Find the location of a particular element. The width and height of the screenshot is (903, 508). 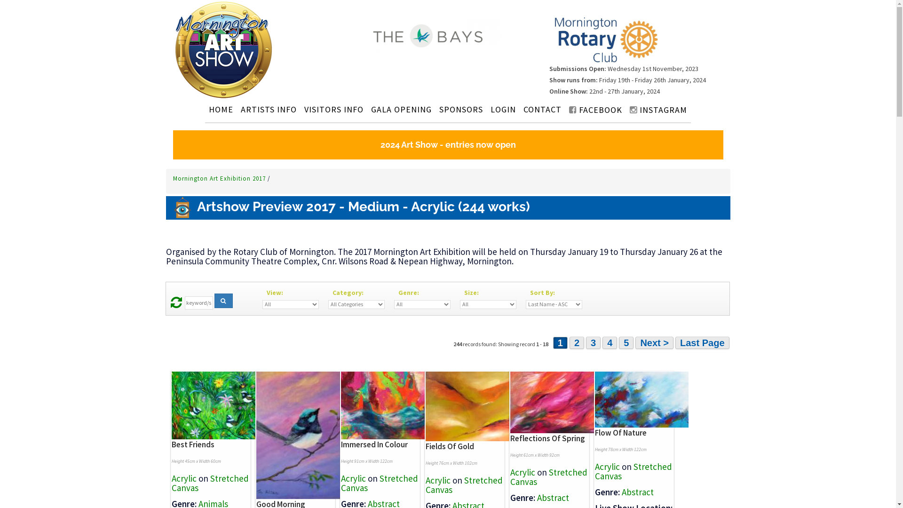

Stretched Canvas is located at coordinates (633, 471).